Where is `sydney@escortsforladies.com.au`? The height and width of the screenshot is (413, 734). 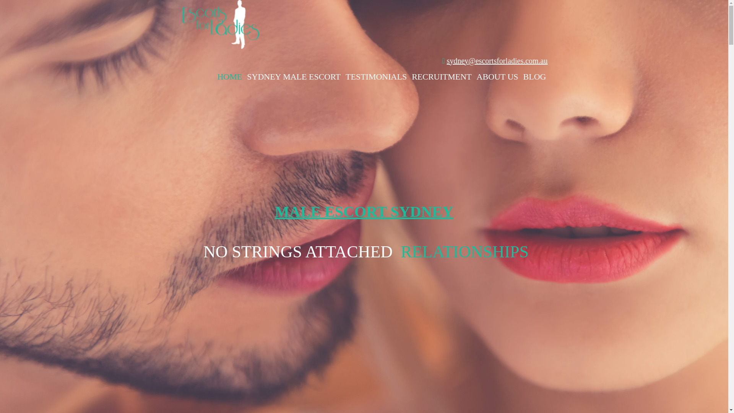
sydney@escortsforladies.com.au is located at coordinates (497, 61).